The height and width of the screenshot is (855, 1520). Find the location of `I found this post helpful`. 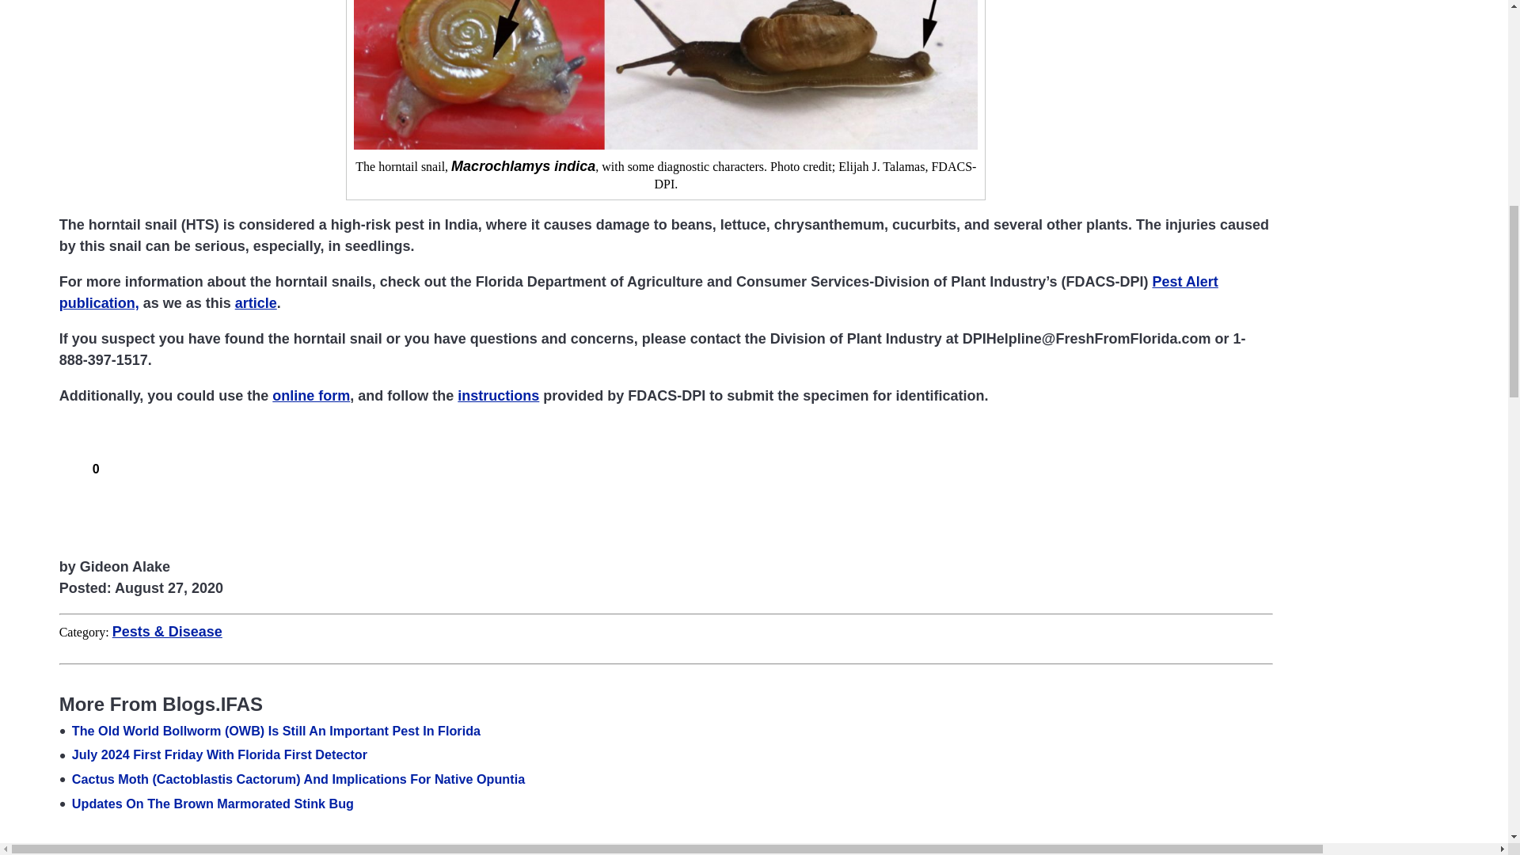

I found this post helpful is located at coordinates (68, 465).